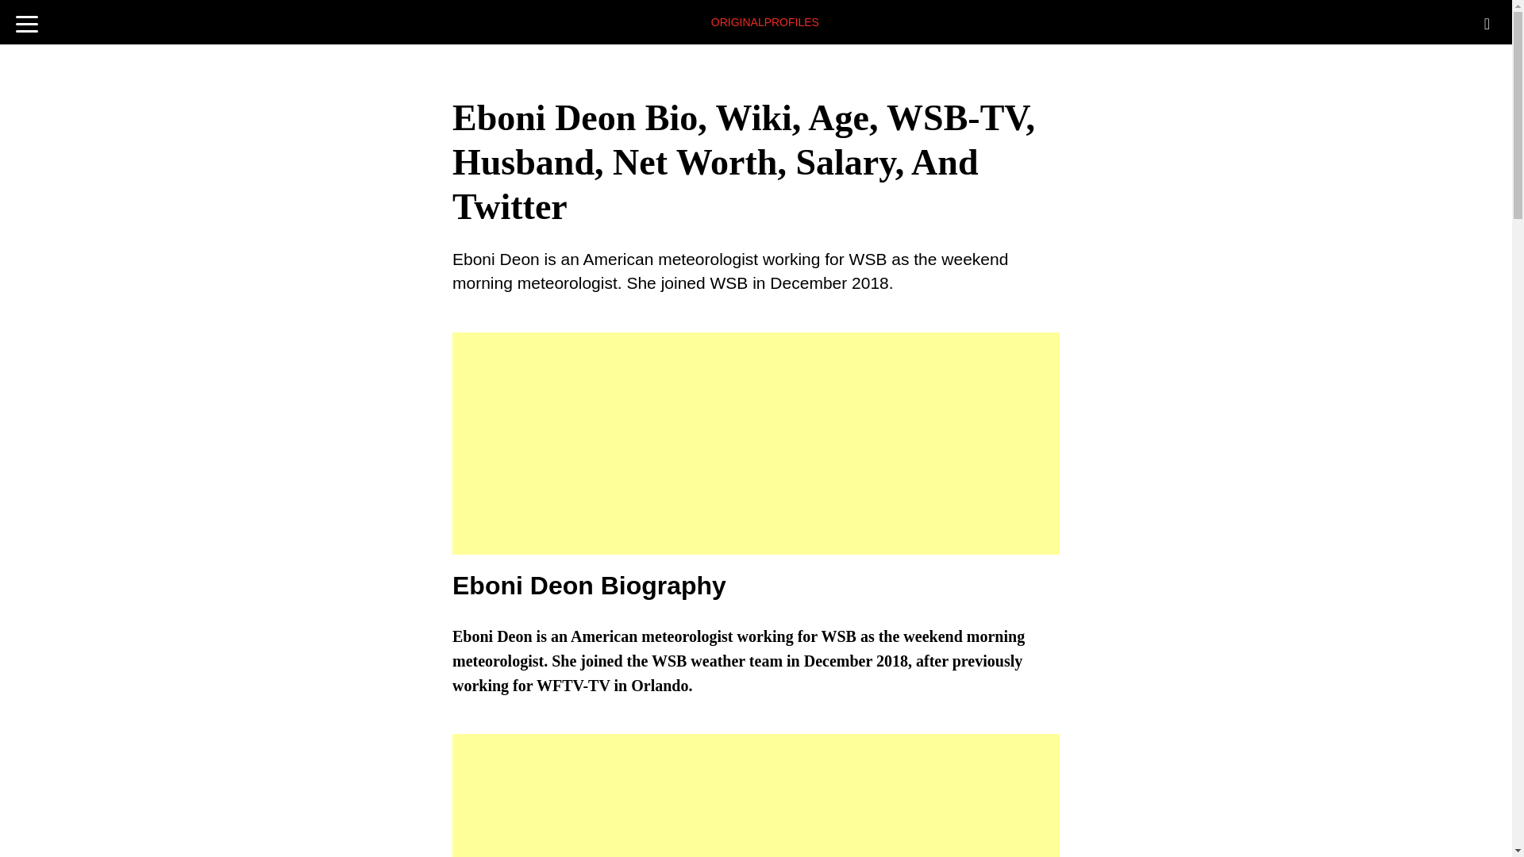  Describe the element at coordinates (765, 18) in the screenshot. I see `ORIGINALPROFILES` at that location.